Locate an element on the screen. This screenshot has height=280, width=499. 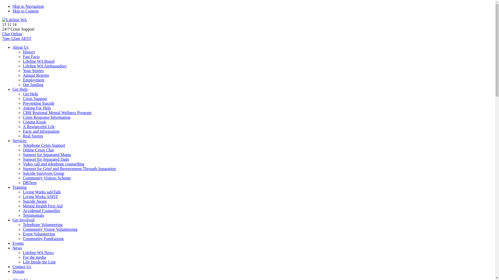
Event Volunteering is located at coordinates (39, 234).